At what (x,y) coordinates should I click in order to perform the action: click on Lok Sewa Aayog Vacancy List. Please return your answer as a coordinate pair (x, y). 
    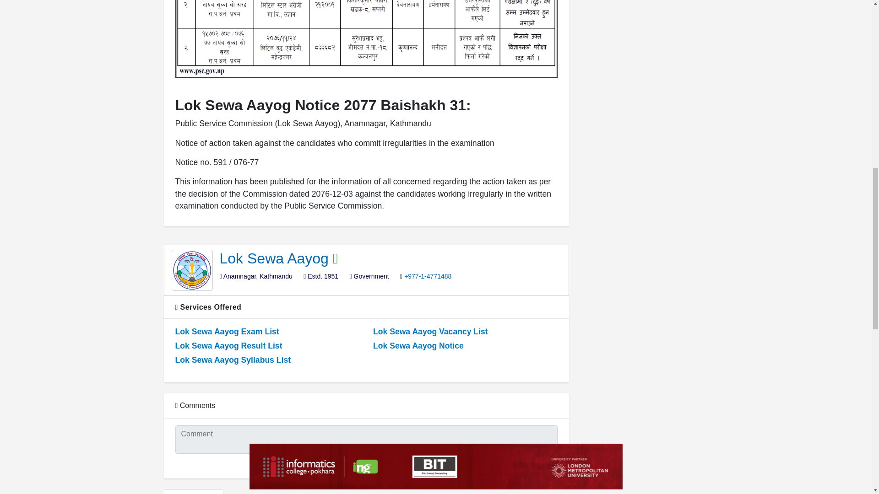
    Looking at the image, I should click on (430, 332).